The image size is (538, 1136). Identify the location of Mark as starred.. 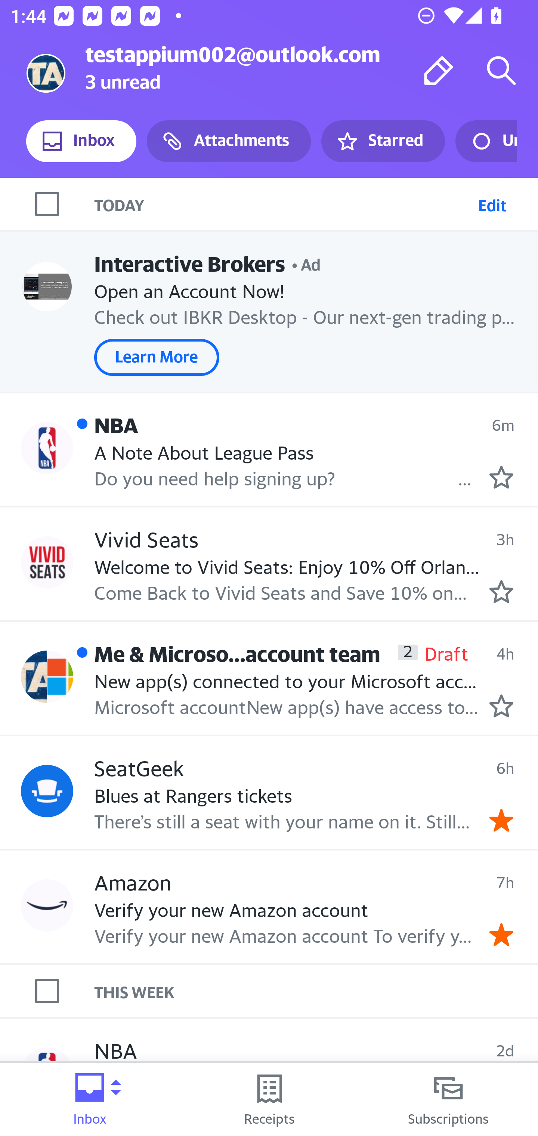
(501, 706).